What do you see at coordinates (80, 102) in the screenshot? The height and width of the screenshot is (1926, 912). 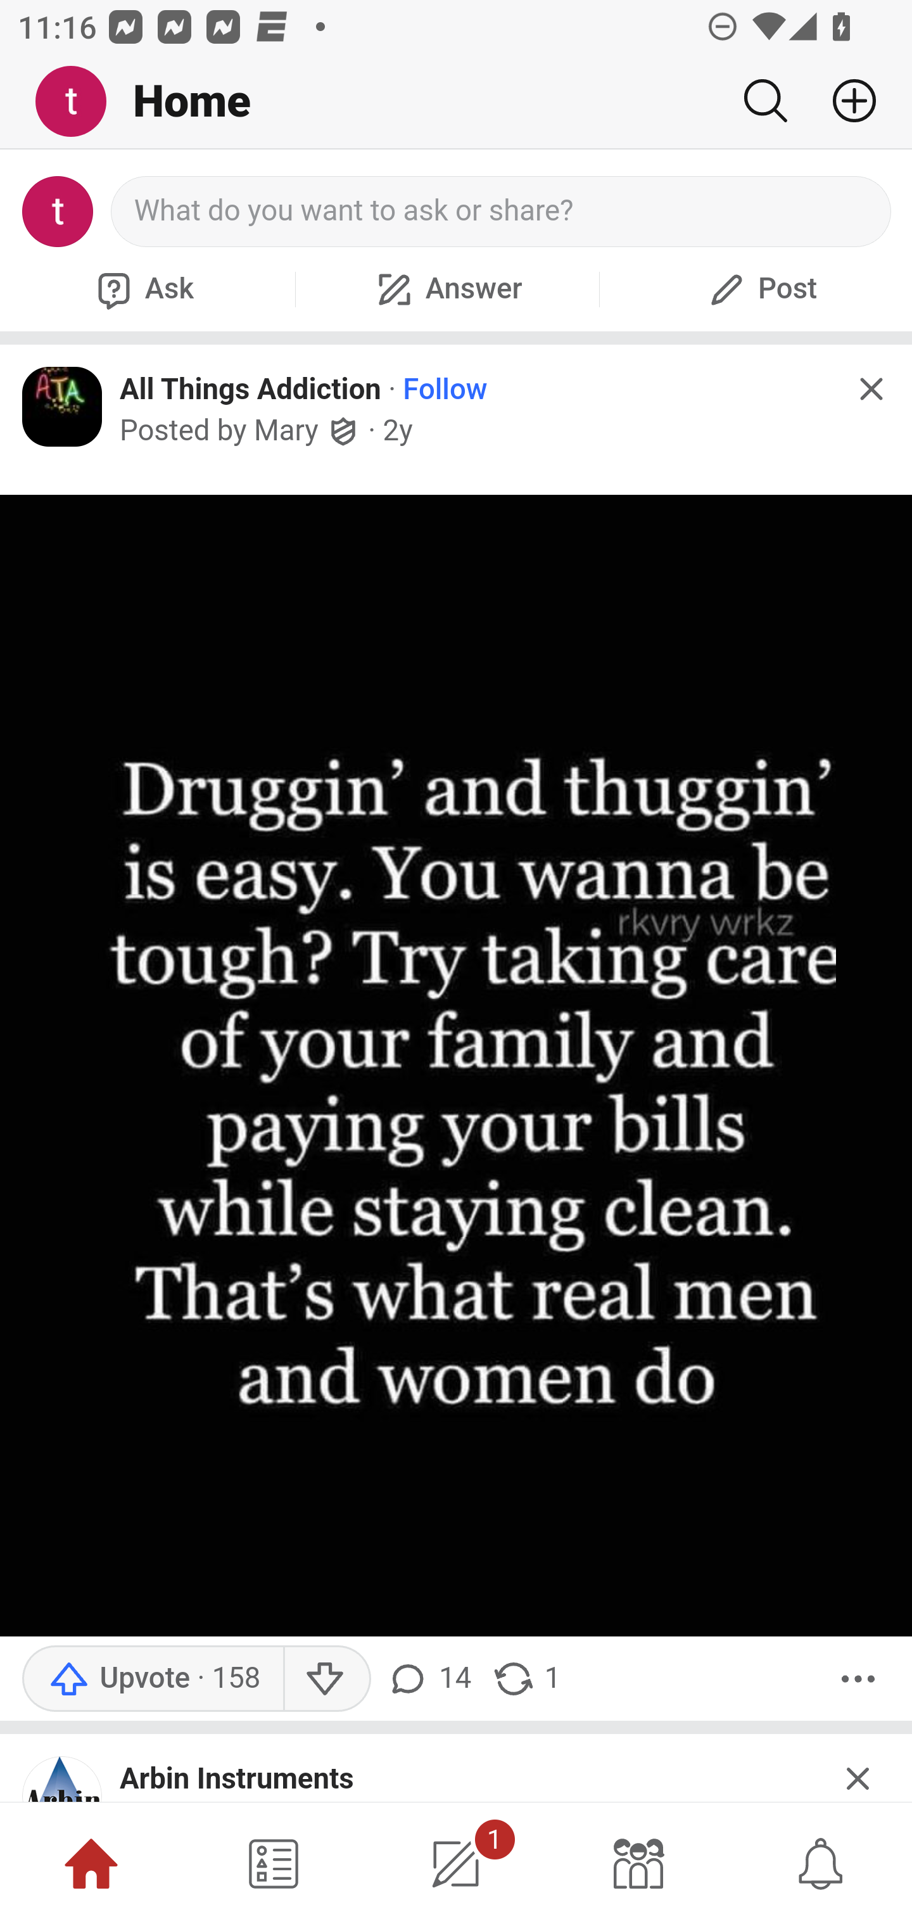 I see `Me` at bounding box center [80, 102].